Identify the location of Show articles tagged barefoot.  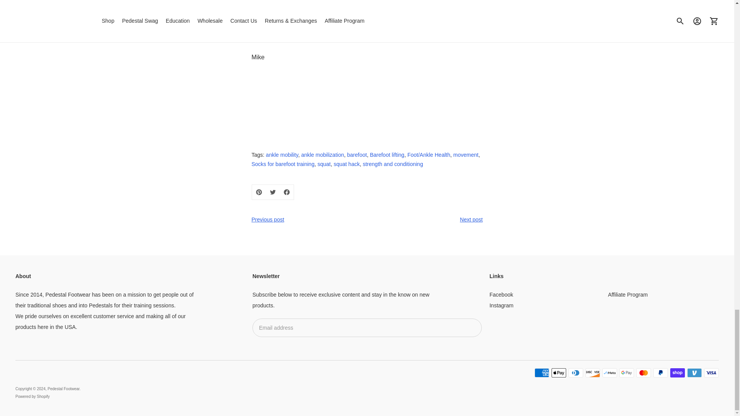
(357, 155).